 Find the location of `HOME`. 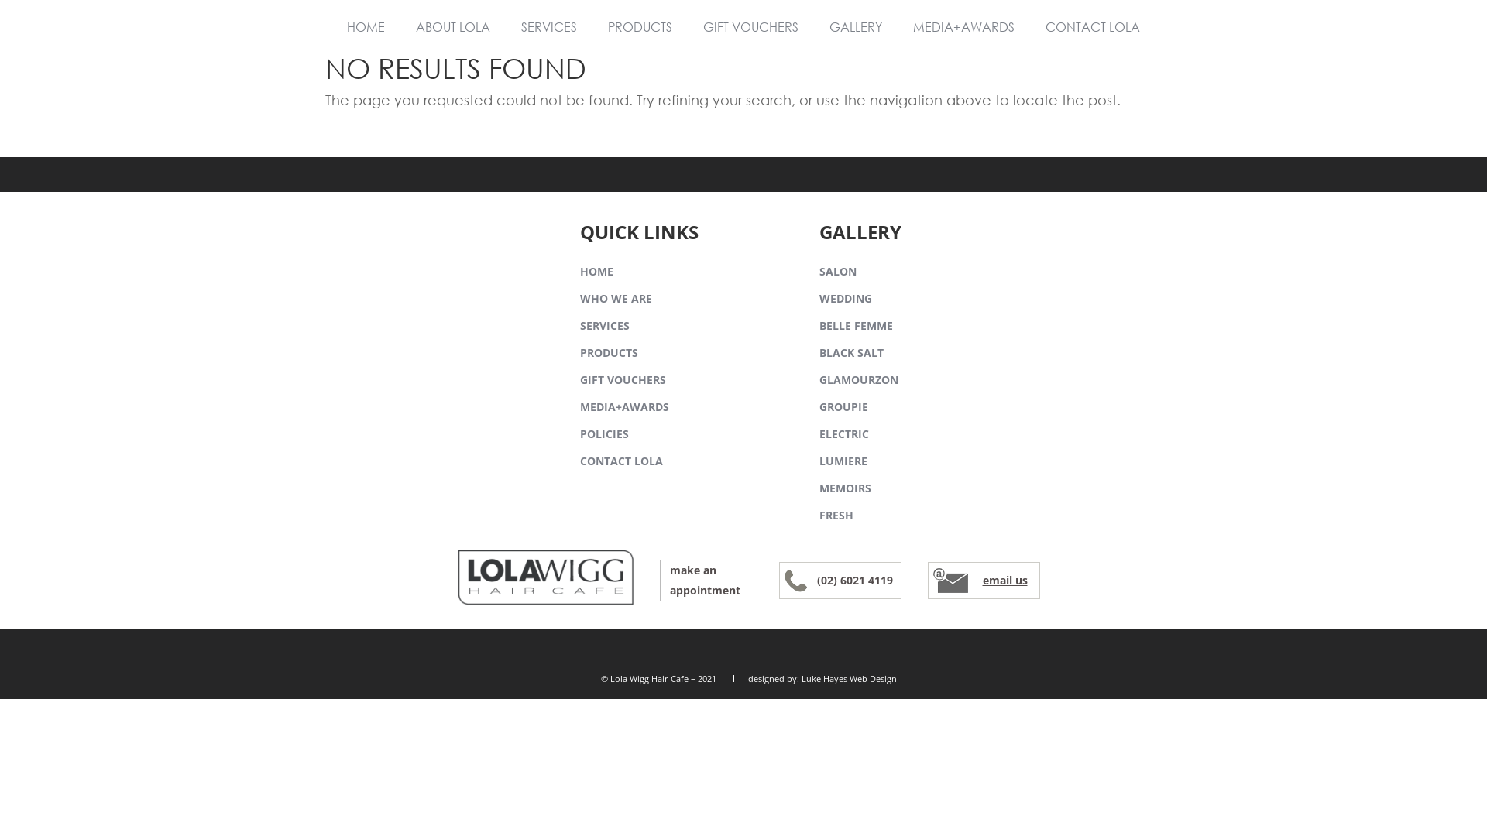

HOME is located at coordinates (366, 27).